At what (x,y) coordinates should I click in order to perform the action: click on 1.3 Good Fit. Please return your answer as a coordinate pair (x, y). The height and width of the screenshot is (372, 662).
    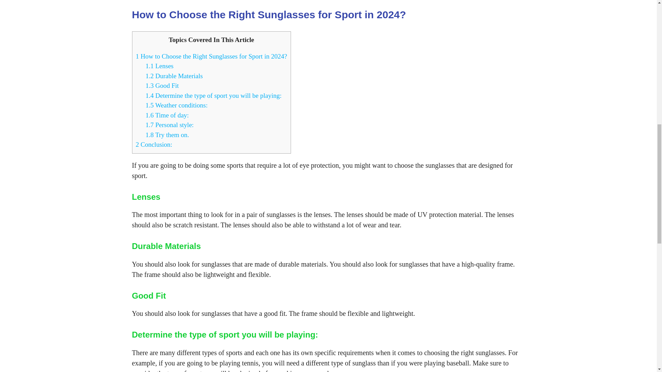
    Looking at the image, I should click on (162, 85).